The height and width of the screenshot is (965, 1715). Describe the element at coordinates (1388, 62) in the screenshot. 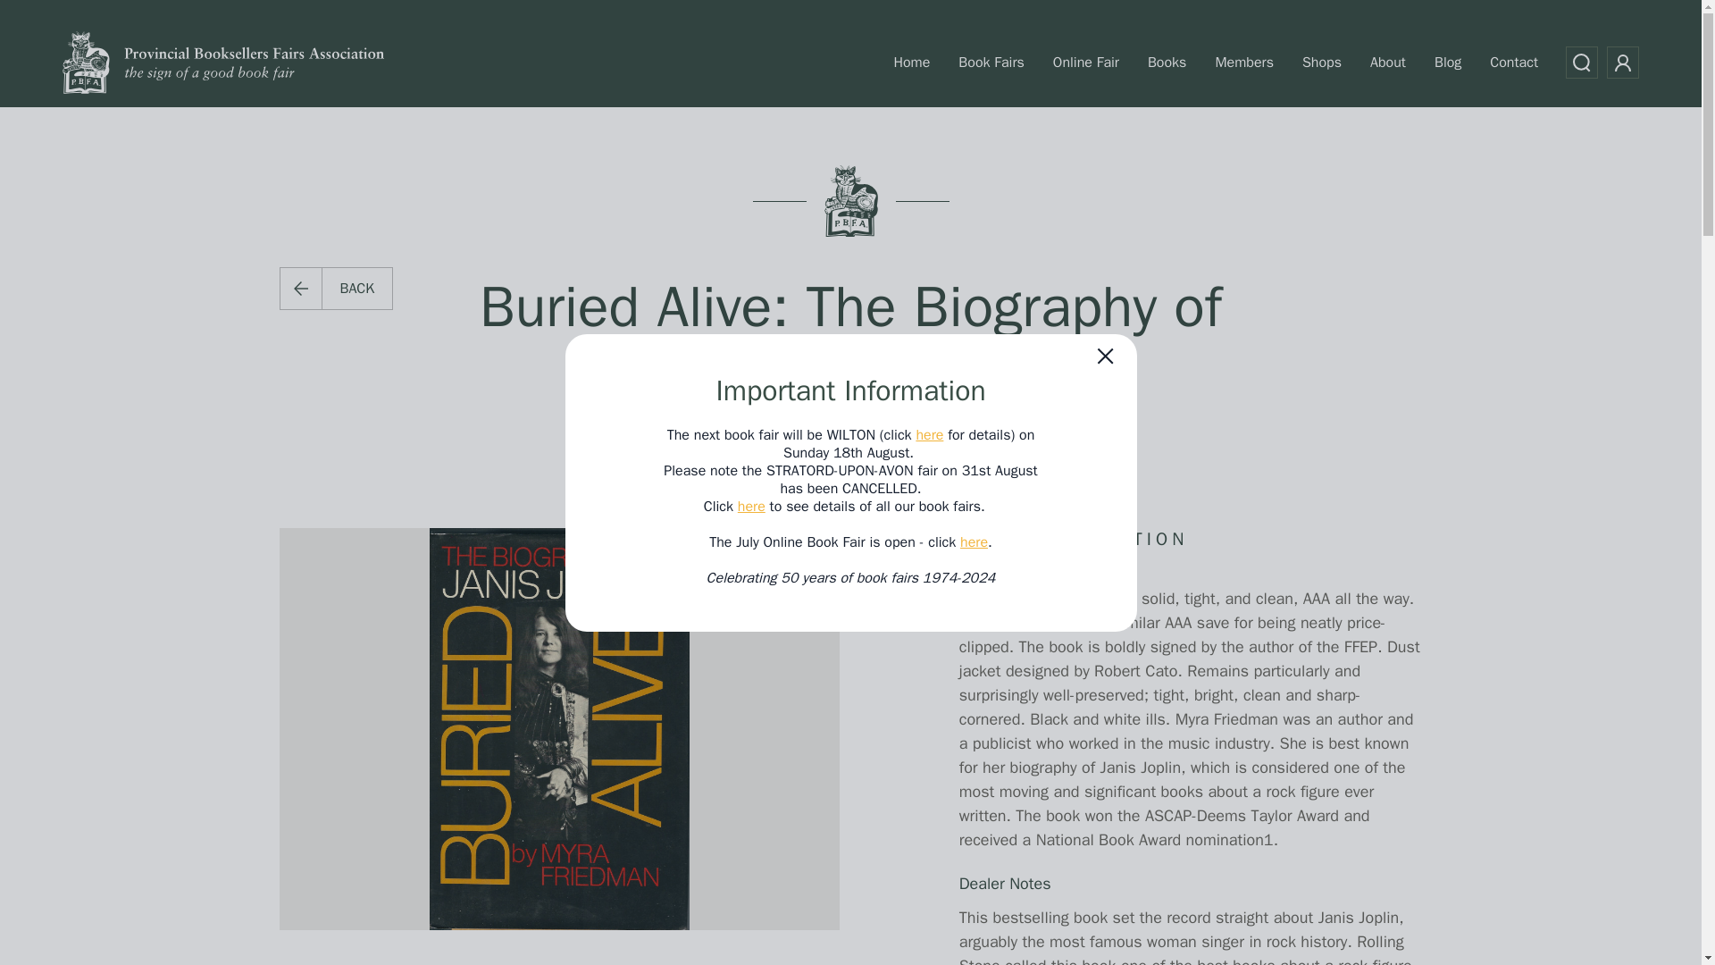

I see `About` at that location.